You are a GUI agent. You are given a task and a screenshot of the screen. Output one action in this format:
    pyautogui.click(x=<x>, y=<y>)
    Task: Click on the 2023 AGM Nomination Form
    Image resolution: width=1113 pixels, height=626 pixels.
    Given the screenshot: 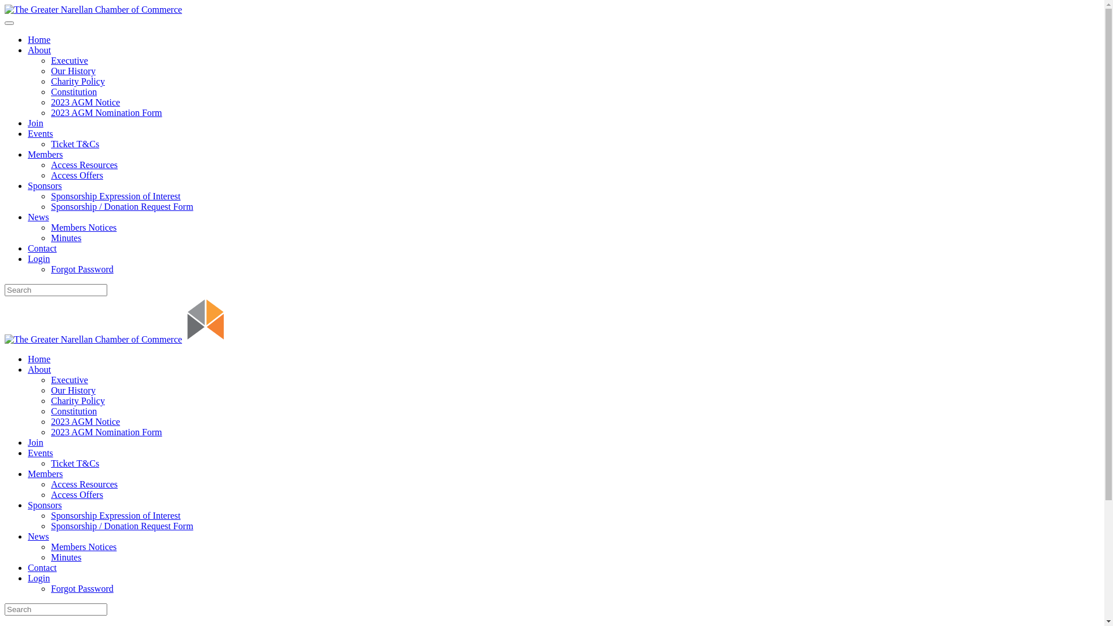 What is the action you would take?
    pyautogui.click(x=107, y=112)
    